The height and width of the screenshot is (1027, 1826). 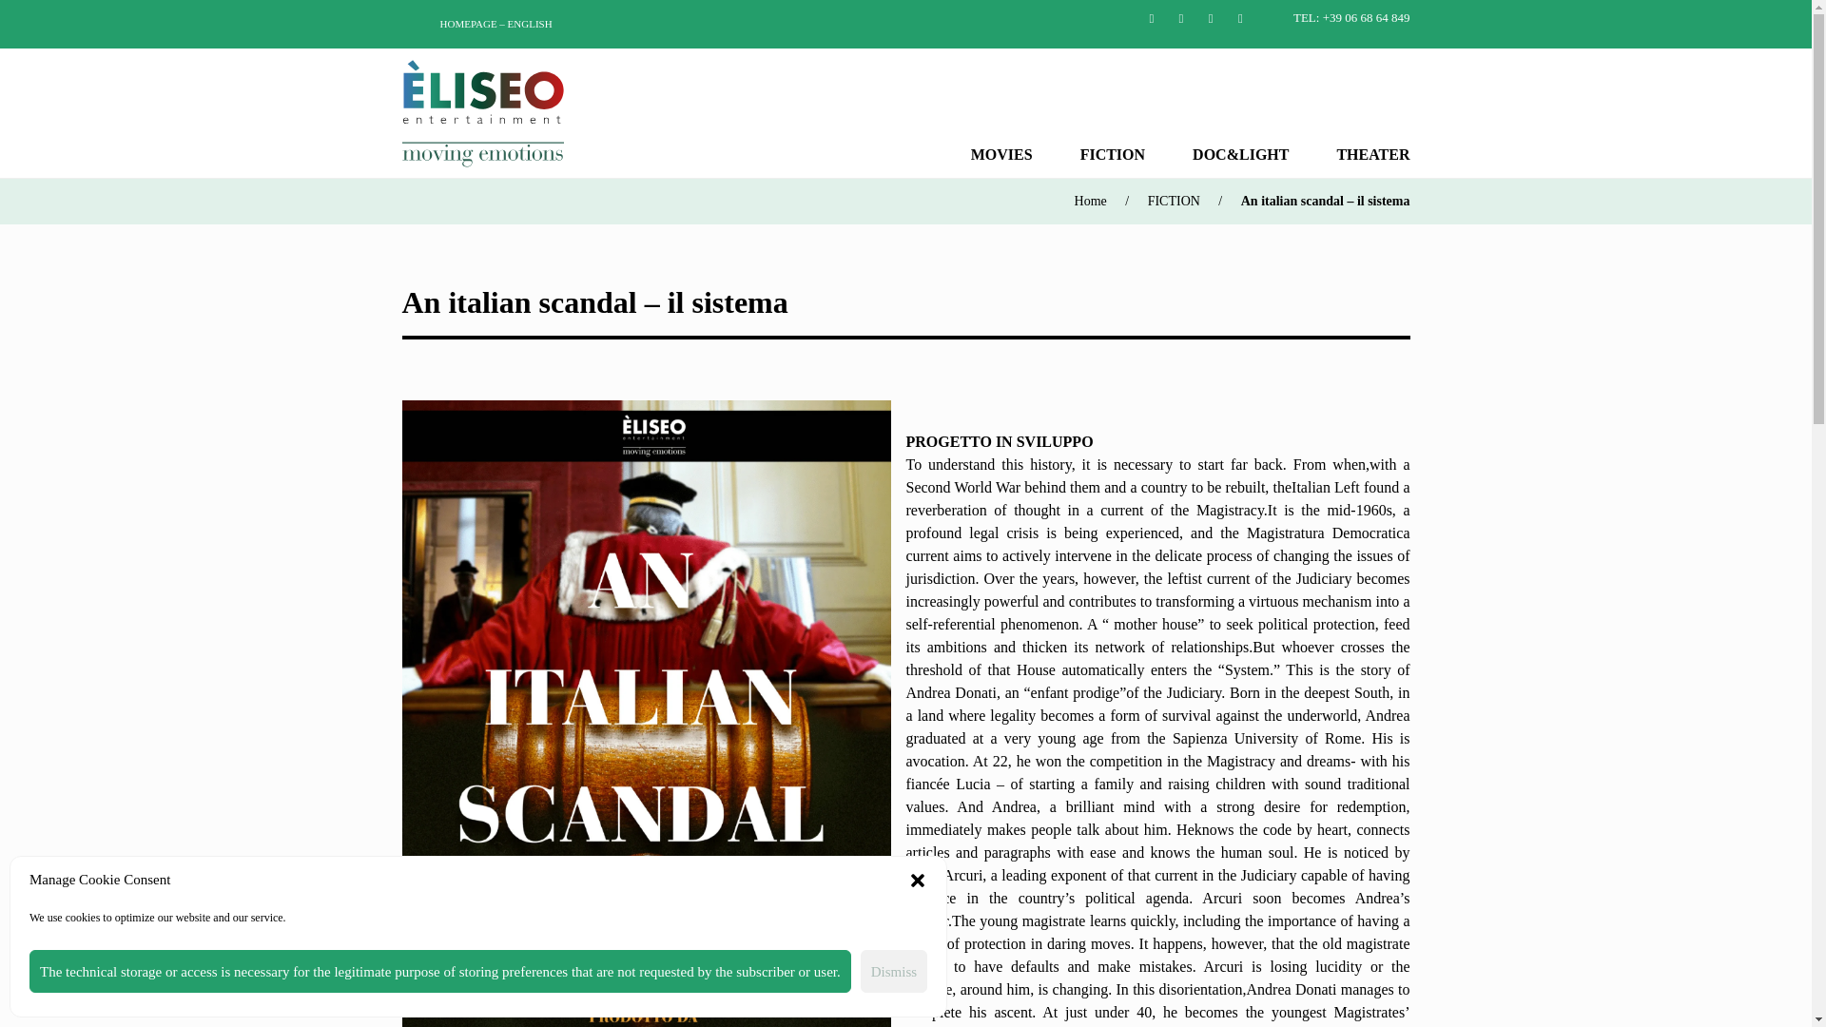 What do you see at coordinates (1210, 16) in the screenshot?
I see `Instagram` at bounding box center [1210, 16].